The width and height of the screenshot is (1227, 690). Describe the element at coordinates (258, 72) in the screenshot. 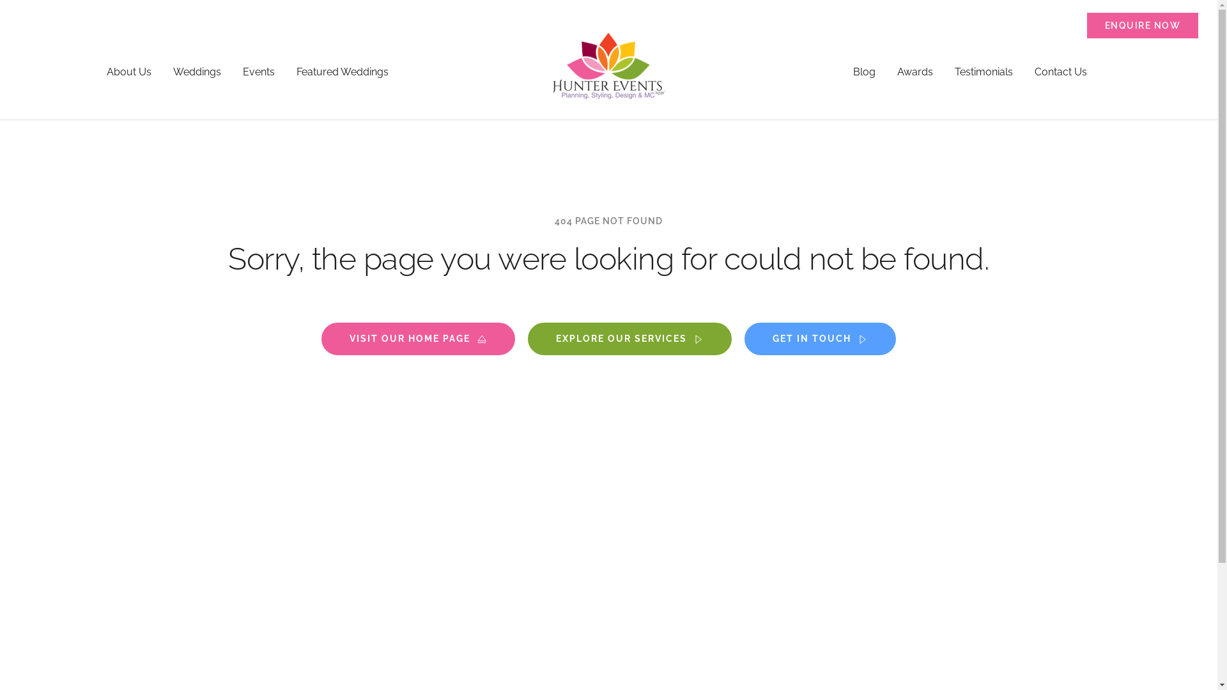

I see `Events` at that location.